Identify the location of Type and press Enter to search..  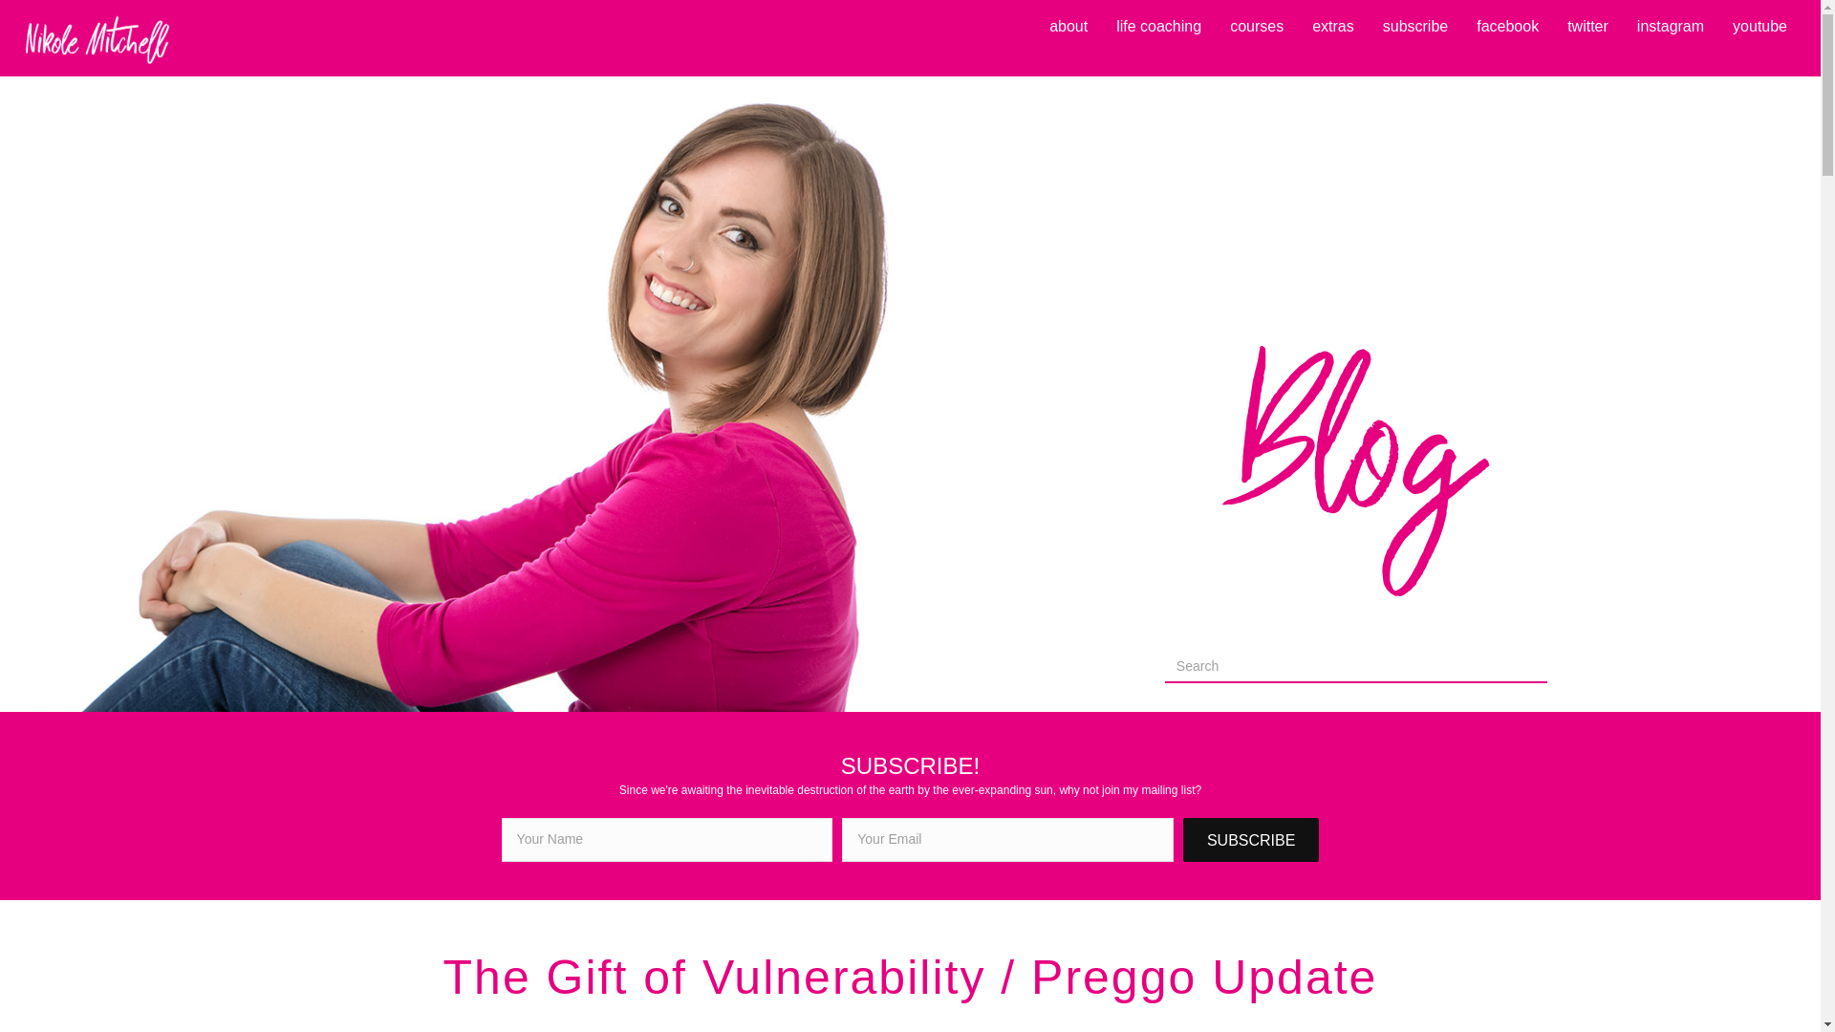
(1355, 667).